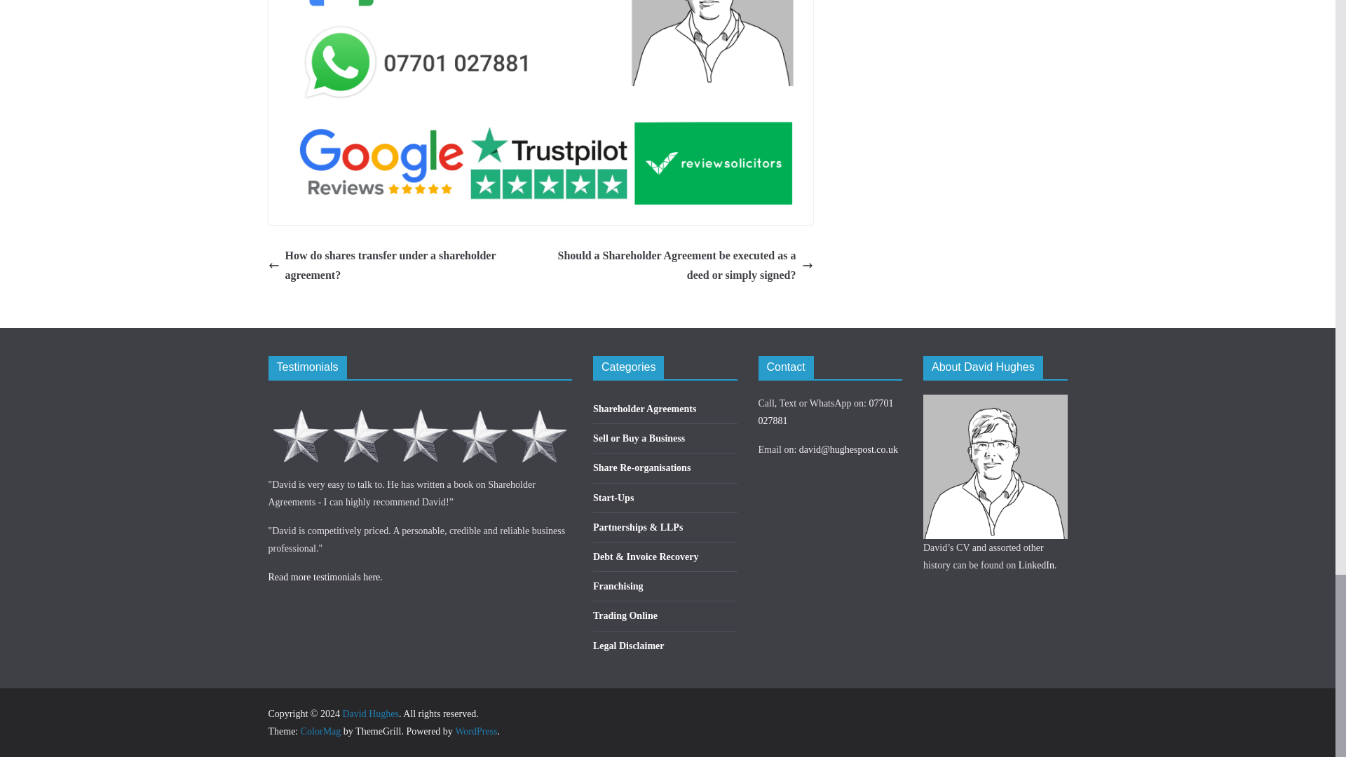 The image size is (1346, 757). Describe the element at coordinates (1036, 565) in the screenshot. I see `LinkedIn` at that location.